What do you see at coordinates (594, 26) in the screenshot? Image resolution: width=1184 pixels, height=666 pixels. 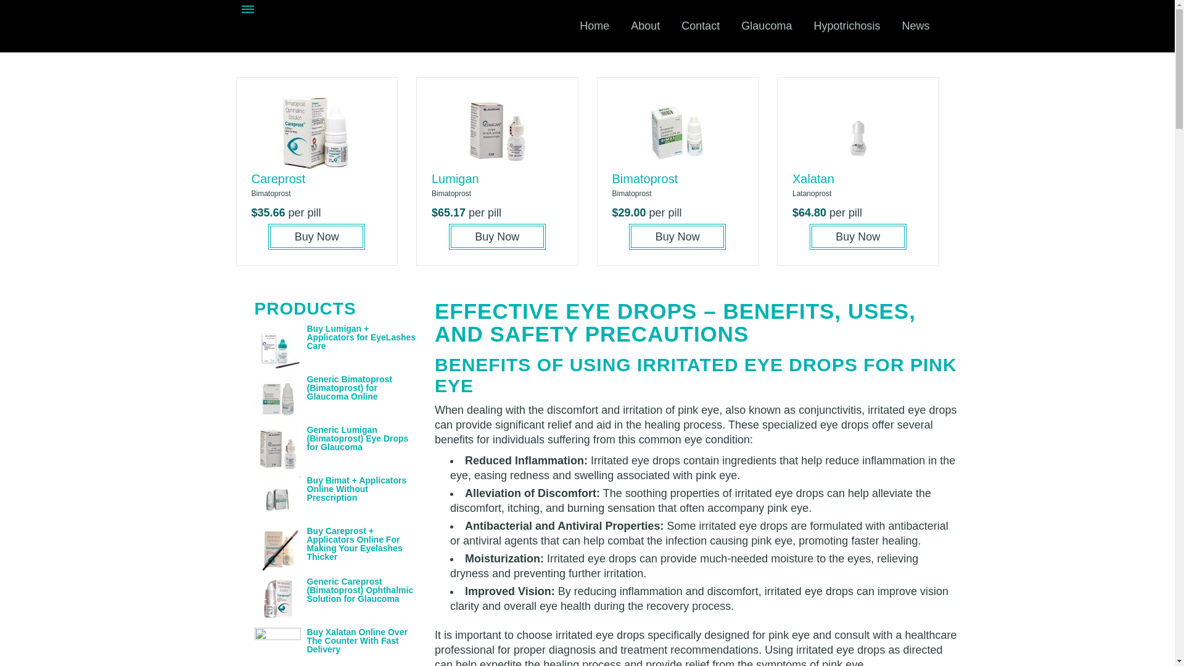 I see `Home` at bounding box center [594, 26].